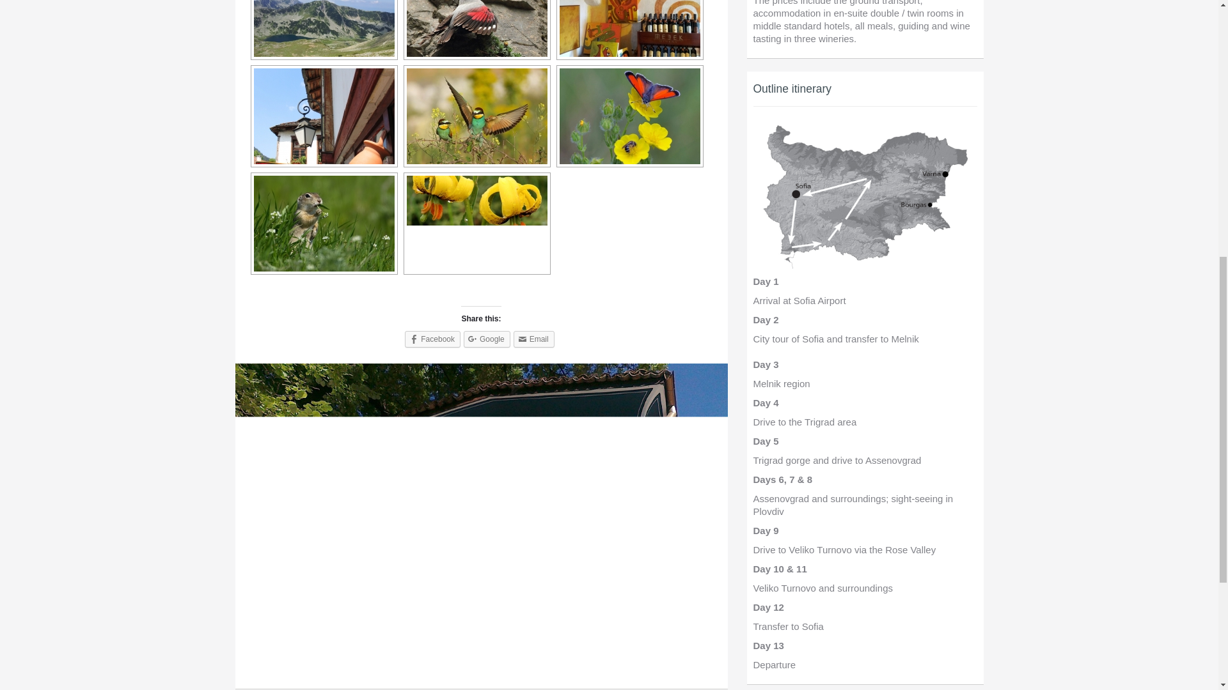  Describe the element at coordinates (322, 29) in the screenshot. I see `A view from the Pirin Mountain by Dimiter Georgiev` at that location.